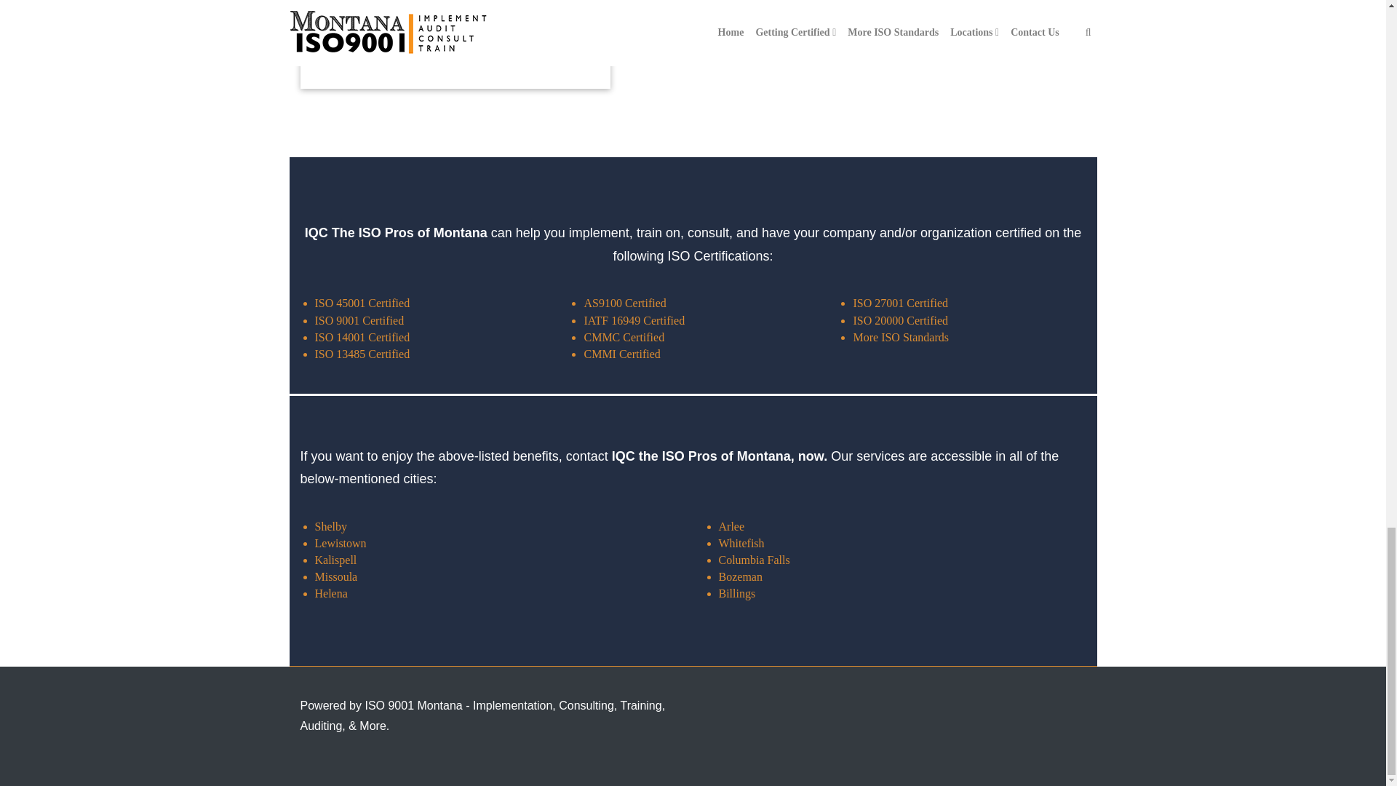 The image size is (1397, 786). I want to click on ISO 13485 Certified, so click(362, 354).